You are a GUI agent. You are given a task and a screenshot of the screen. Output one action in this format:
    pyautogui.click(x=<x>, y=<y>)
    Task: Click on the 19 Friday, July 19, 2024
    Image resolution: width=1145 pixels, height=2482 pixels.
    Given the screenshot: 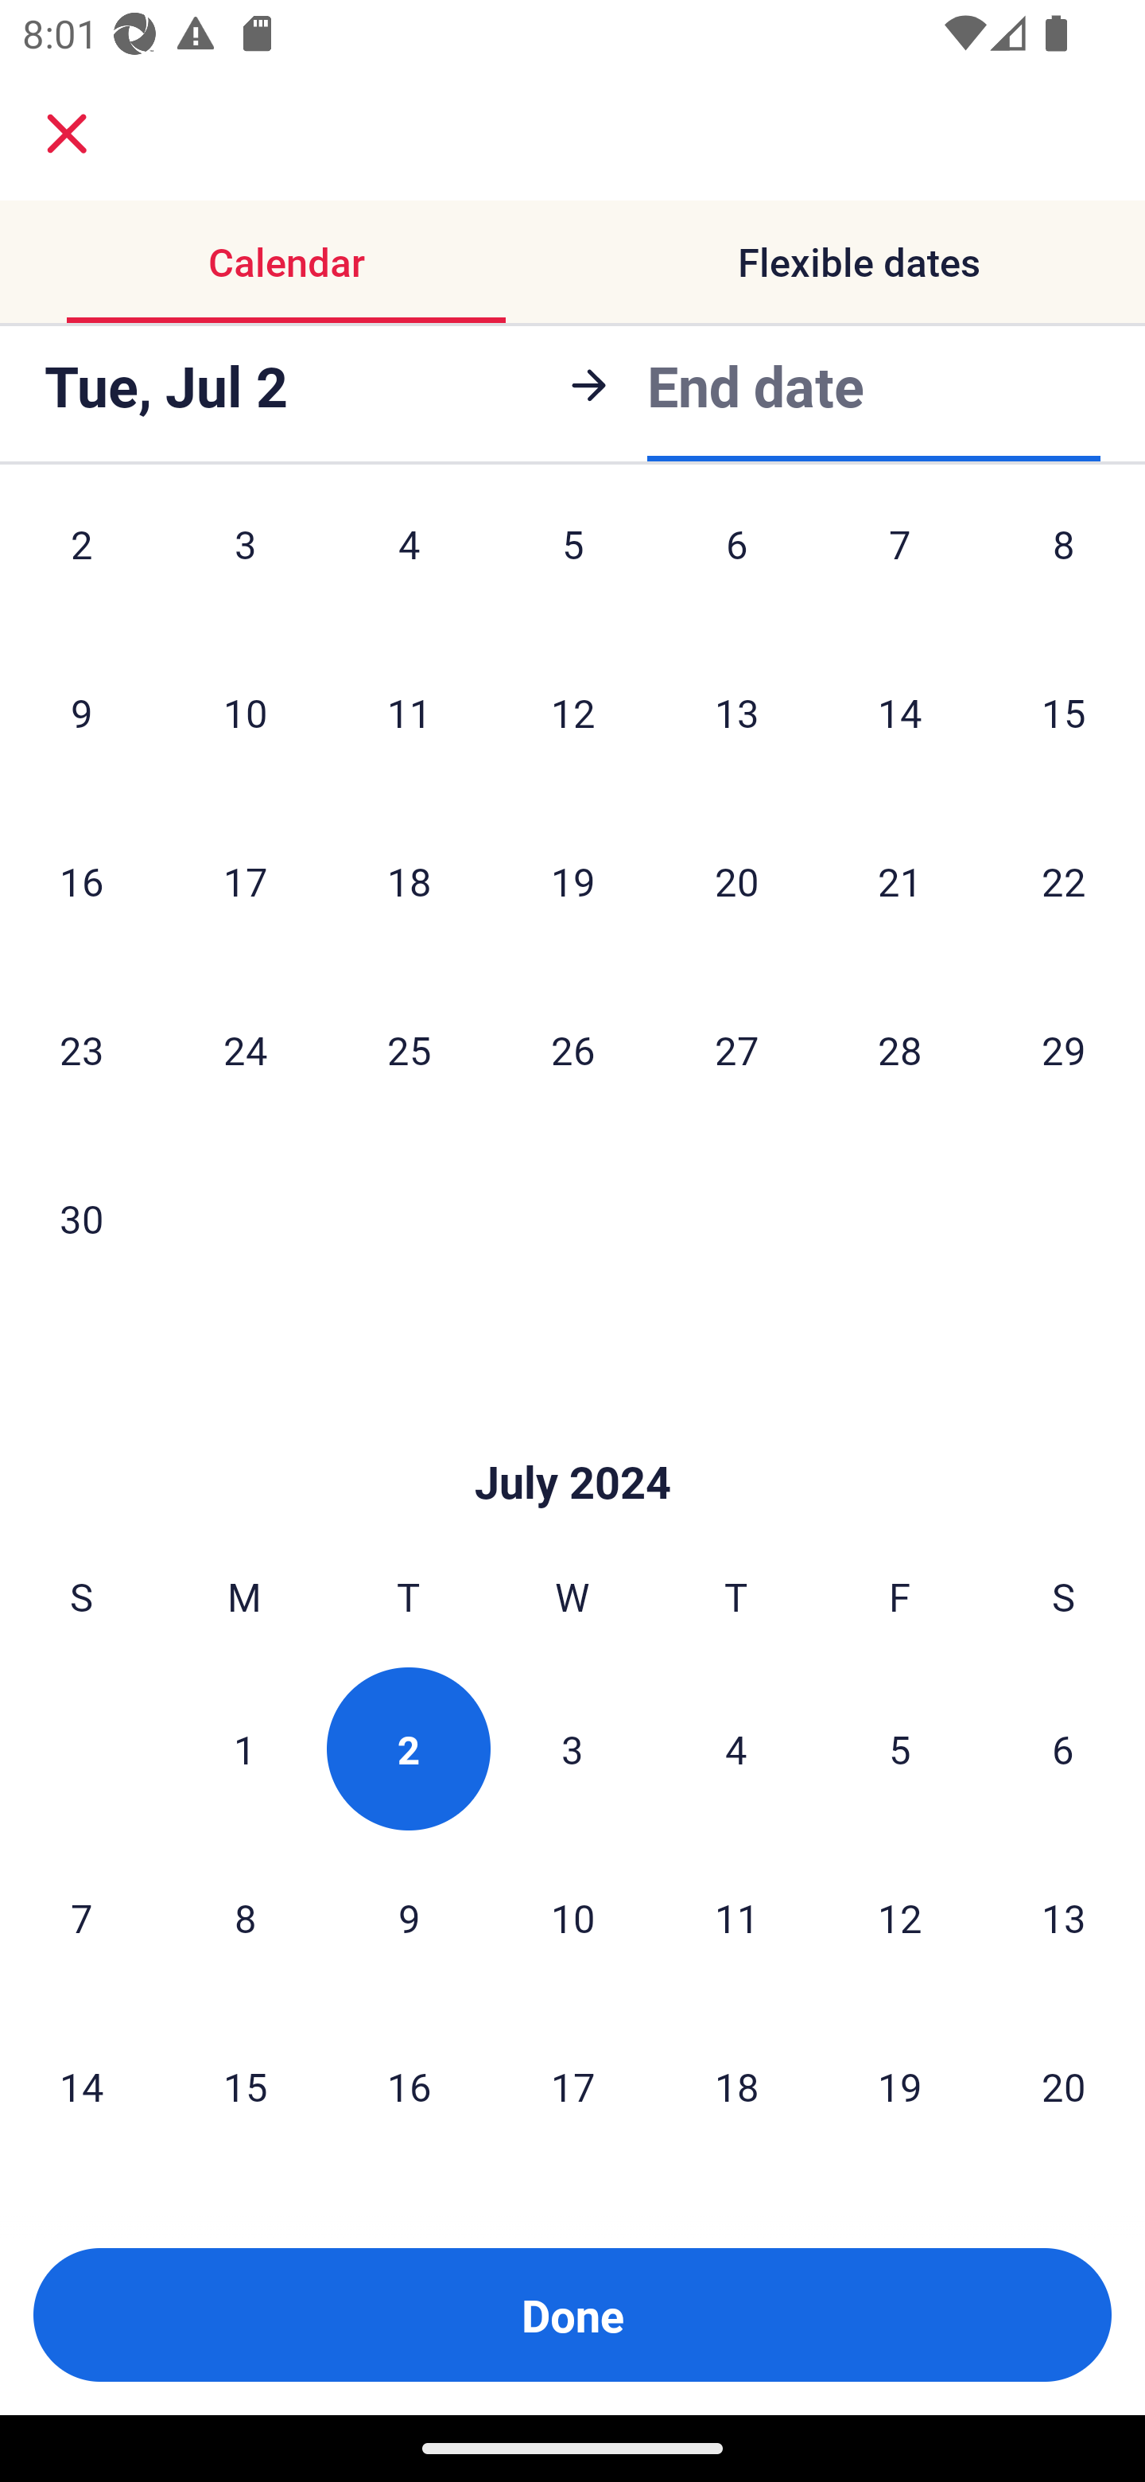 What is the action you would take?
    pyautogui.click(x=900, y=2086)
    